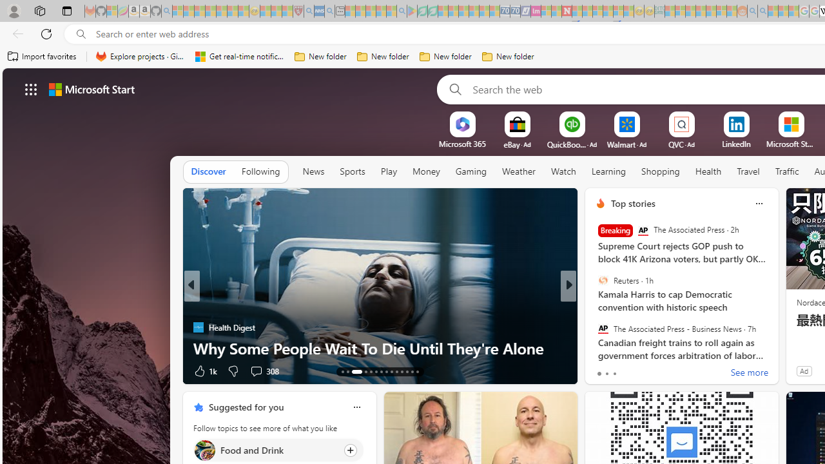  I want to click on The Weather Channel - MSN - Sleeping, so click(200, 12).